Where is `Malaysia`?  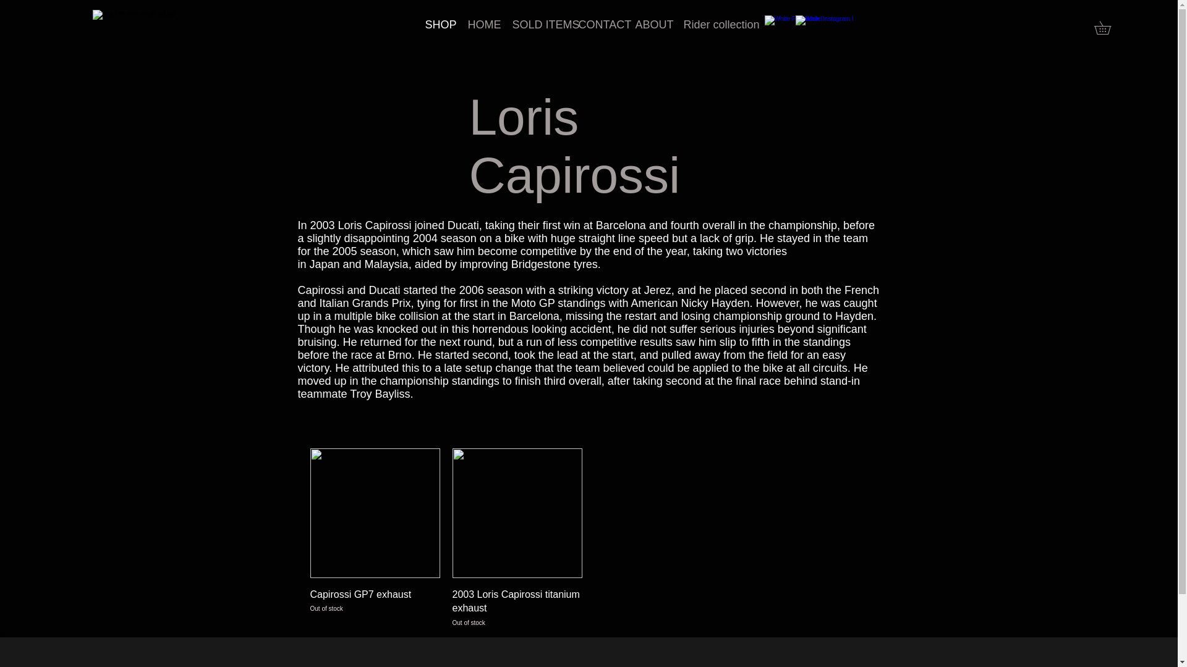
Malaysia is located at coordinates (386, 264).